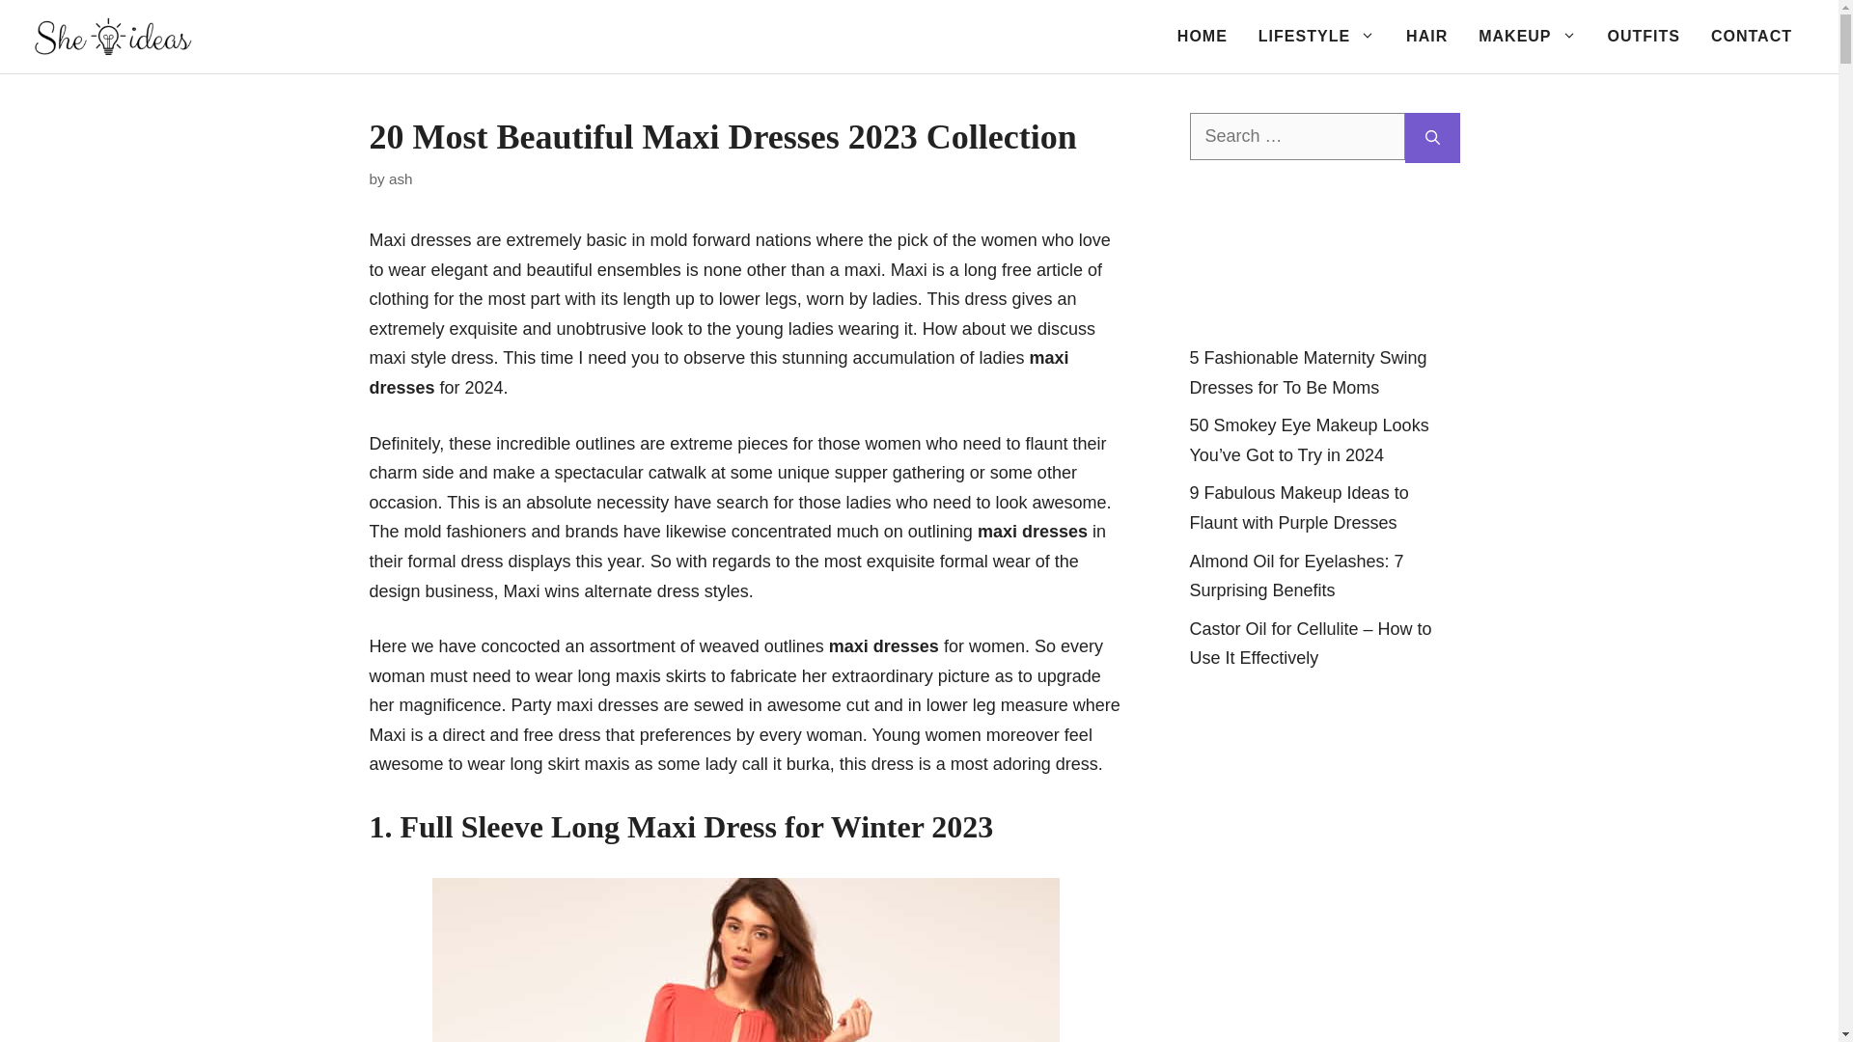  I want to click on CONTACT, so click(1751, 37).